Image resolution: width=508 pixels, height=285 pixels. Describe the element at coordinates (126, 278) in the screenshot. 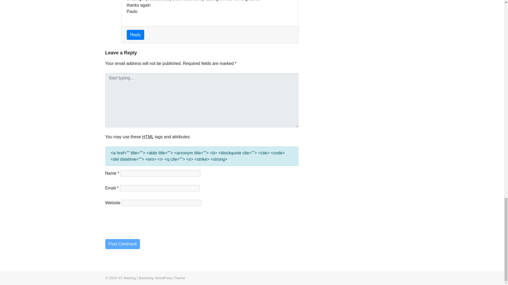

I see `VX Weblog` at that location.